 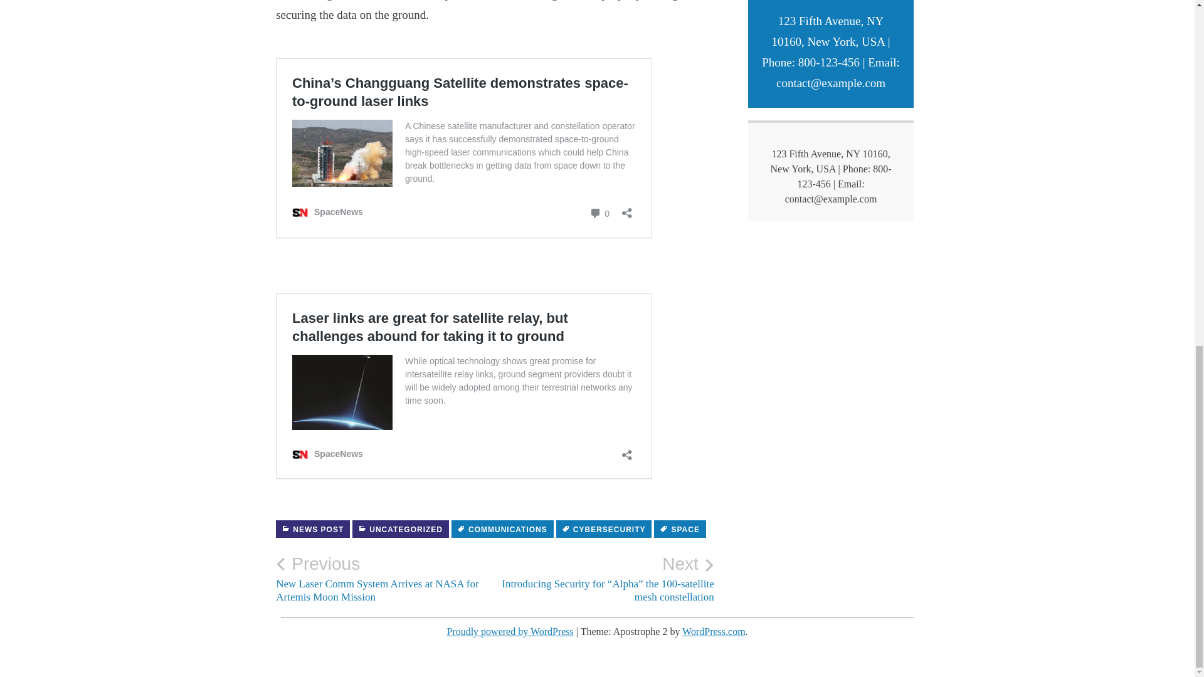 I want to click on Proudly powered by WordPress, so click(x=509, y=632).